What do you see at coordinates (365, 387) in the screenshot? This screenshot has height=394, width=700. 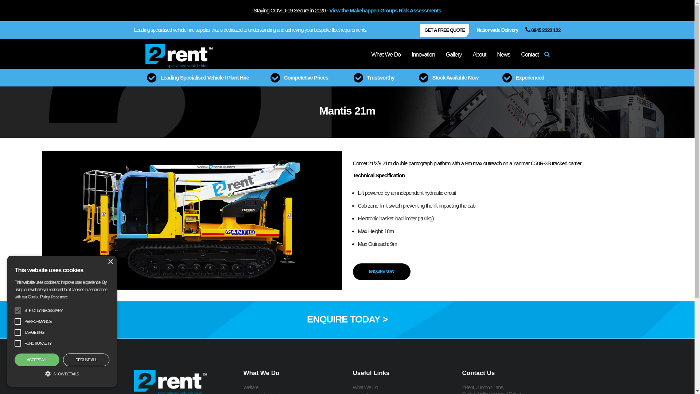 I see `What We Do` at bounding box center [365, 387].